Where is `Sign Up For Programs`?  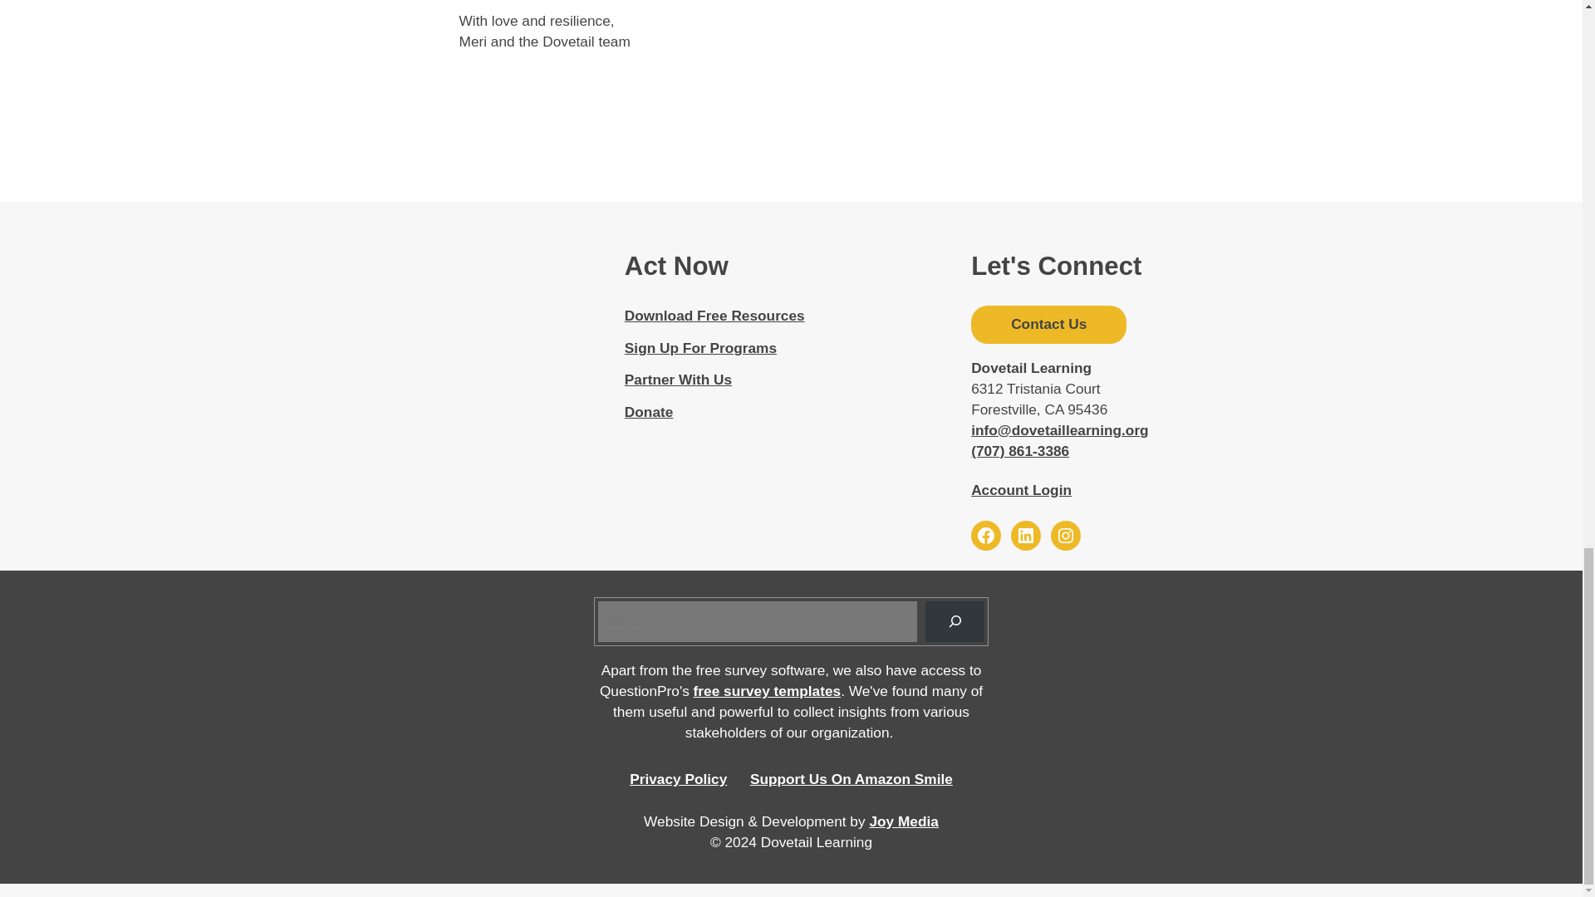
Sign Up For Programs is located at coordinates (701, 347).